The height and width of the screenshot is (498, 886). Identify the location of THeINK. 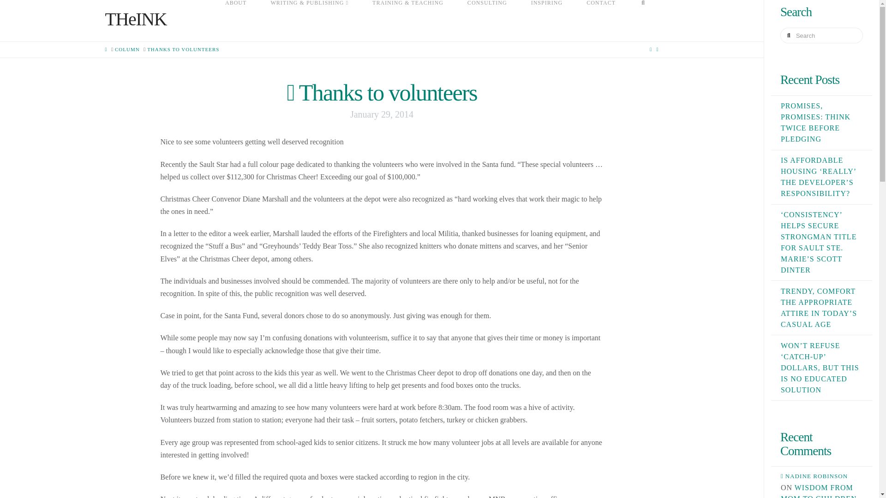
(136, 19).